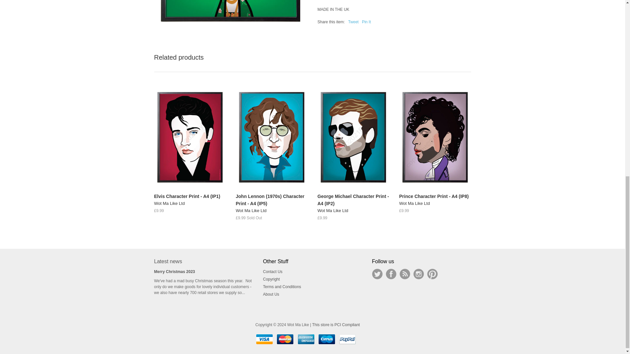 The width and height of the screenshot is (630, 354). What do you see at coordinates (282, 287) in the screenshot?
I see `Terms and Conditions` at bounding box center [282, 287].